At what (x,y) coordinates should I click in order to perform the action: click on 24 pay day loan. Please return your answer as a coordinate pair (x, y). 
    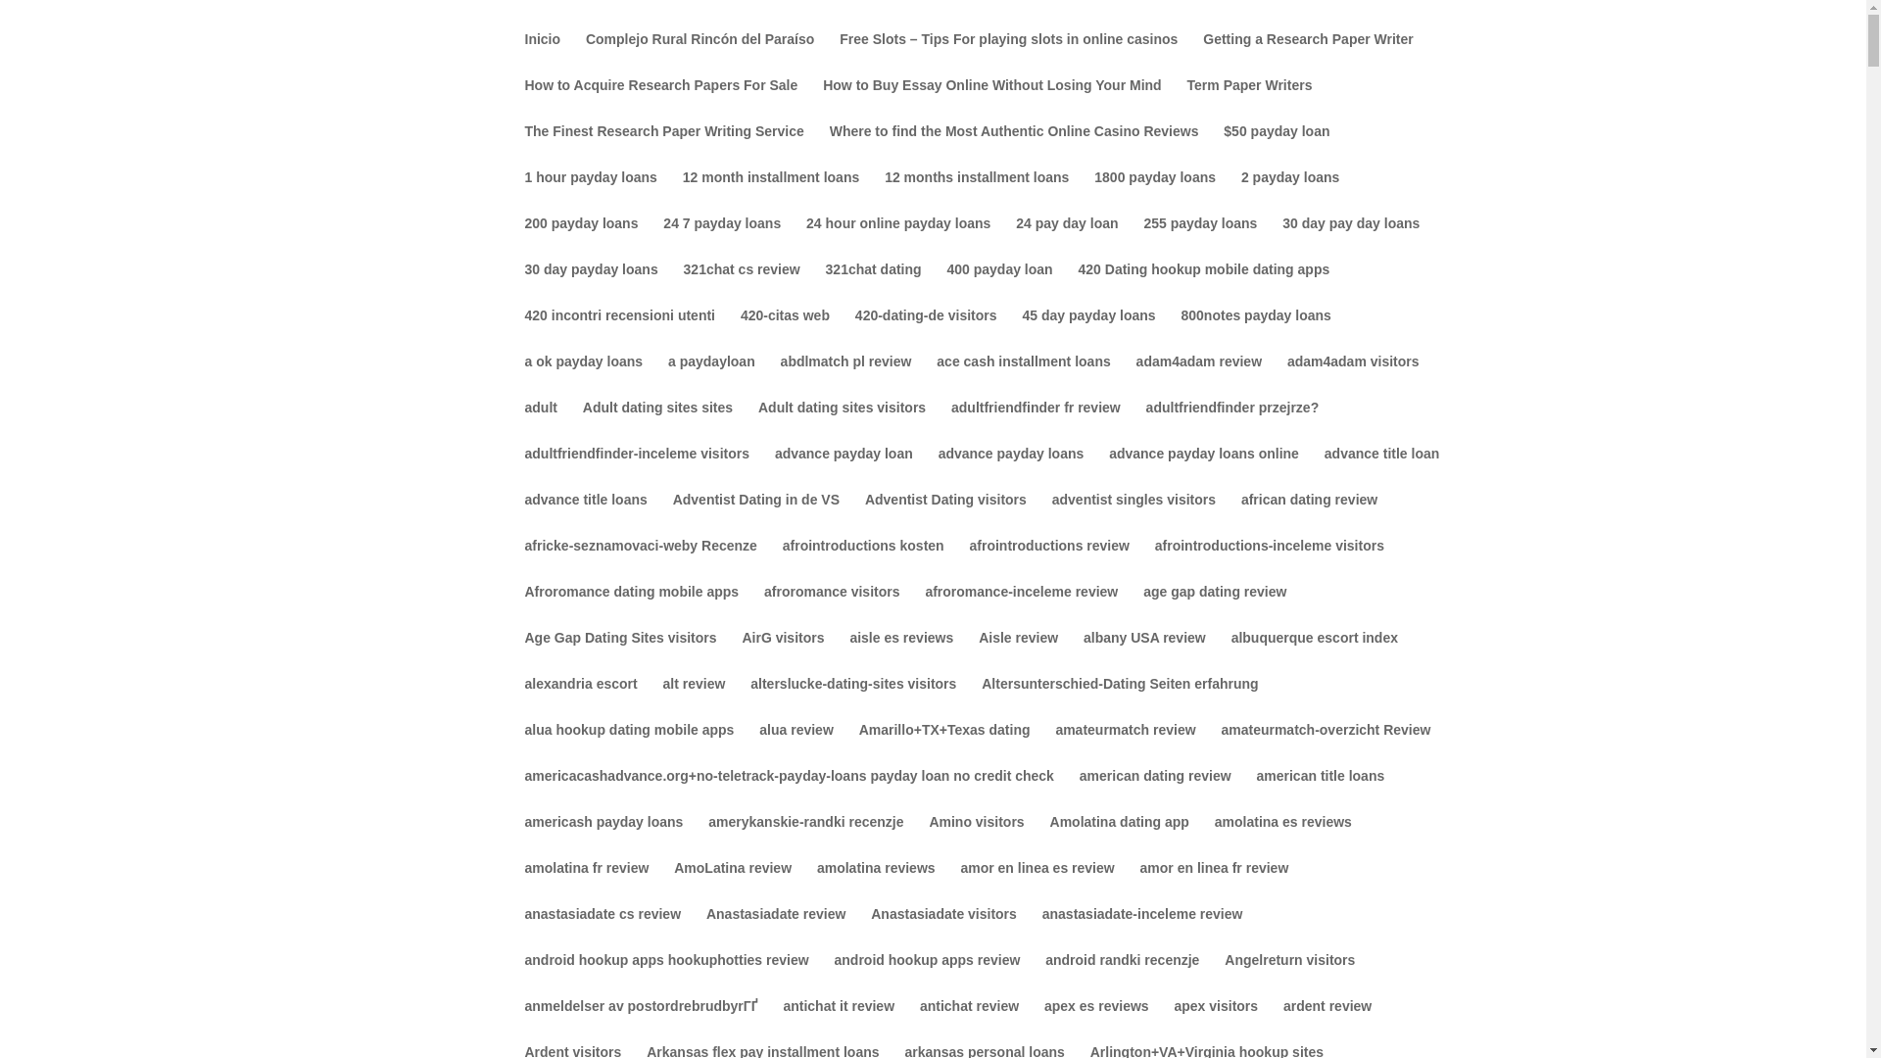
    Looking at the image, I should click on (1066, 239).